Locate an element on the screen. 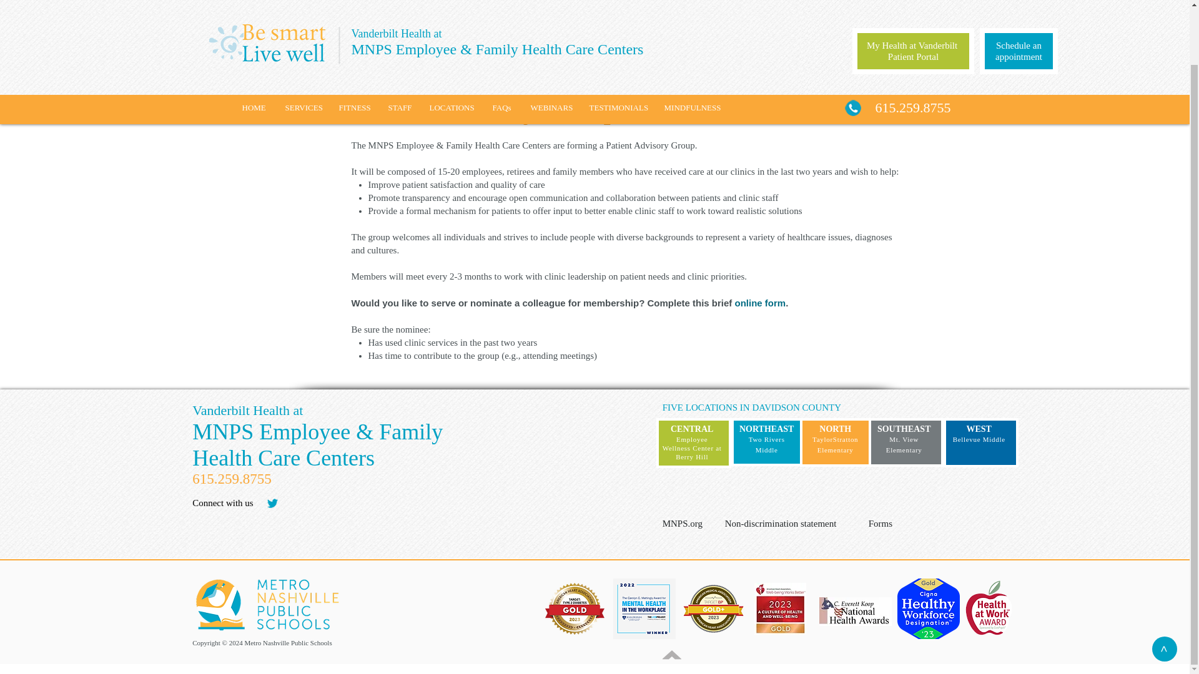 This screenshot has width=1199, height=674. WEBINARS is located at coordinates (550, 46).